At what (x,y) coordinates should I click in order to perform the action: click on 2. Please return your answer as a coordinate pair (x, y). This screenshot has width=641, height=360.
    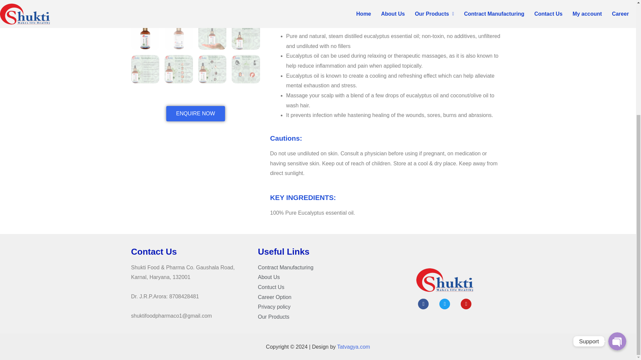
    Looking at the image, I should click on (325, 8).